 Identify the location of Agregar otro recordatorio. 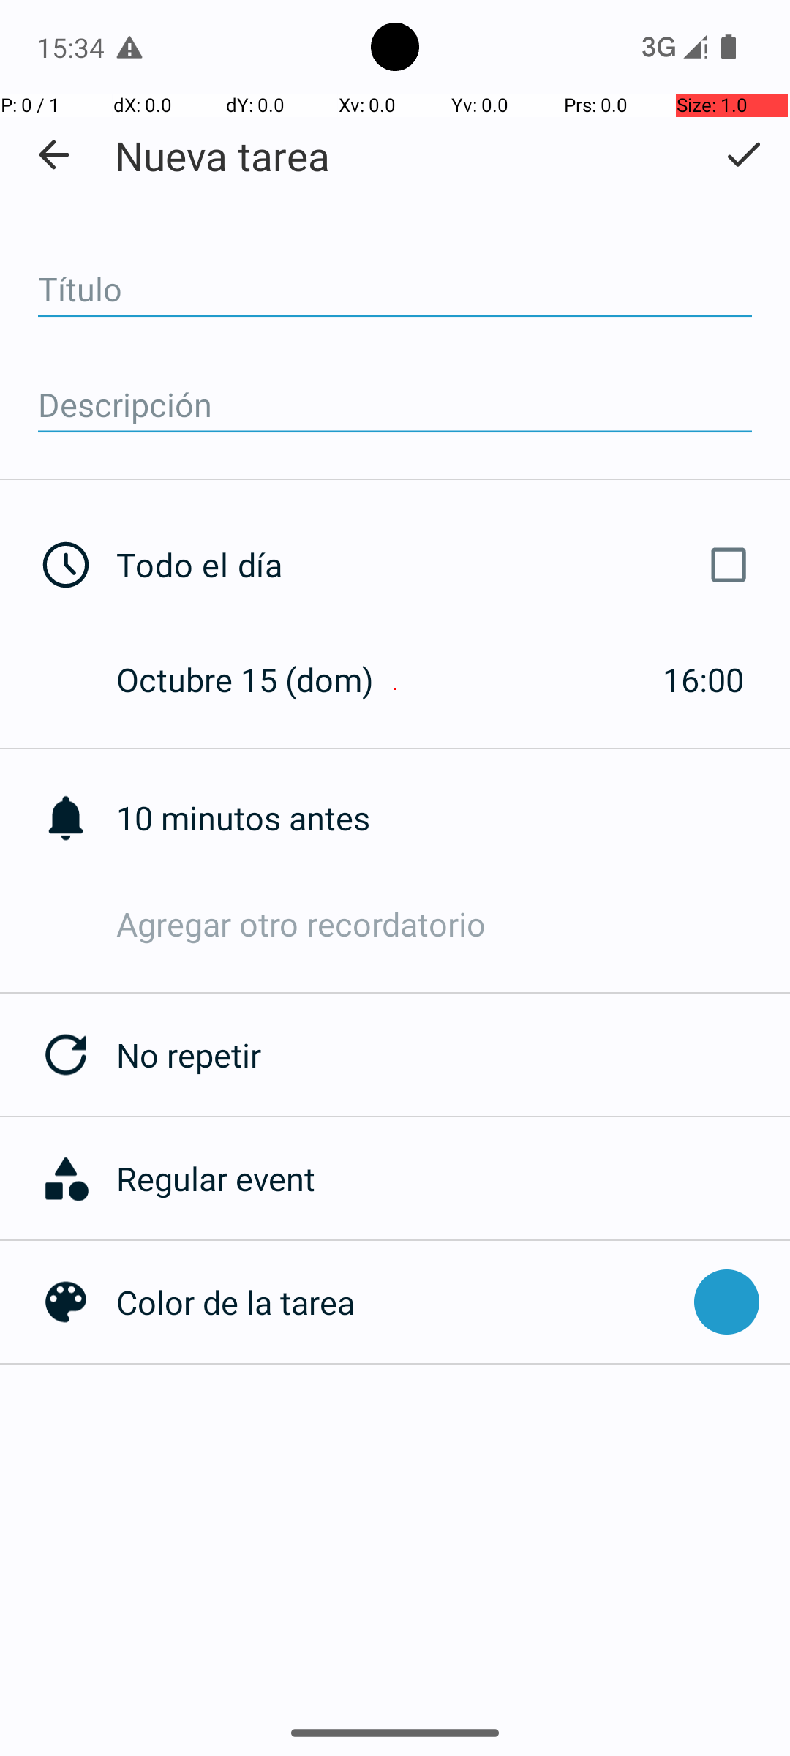
(454, 923).